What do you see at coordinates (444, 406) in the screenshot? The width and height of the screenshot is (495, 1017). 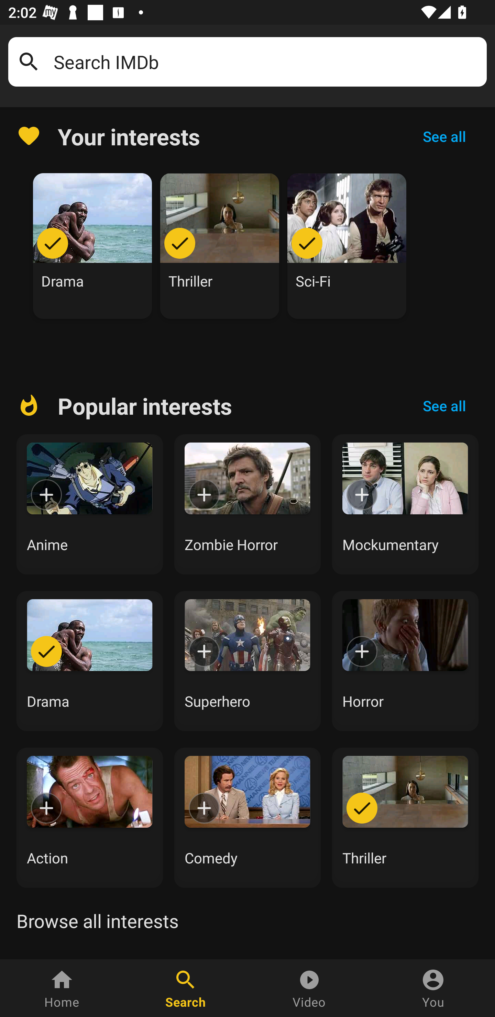 I see `See all` at bounding box center [444, 406].